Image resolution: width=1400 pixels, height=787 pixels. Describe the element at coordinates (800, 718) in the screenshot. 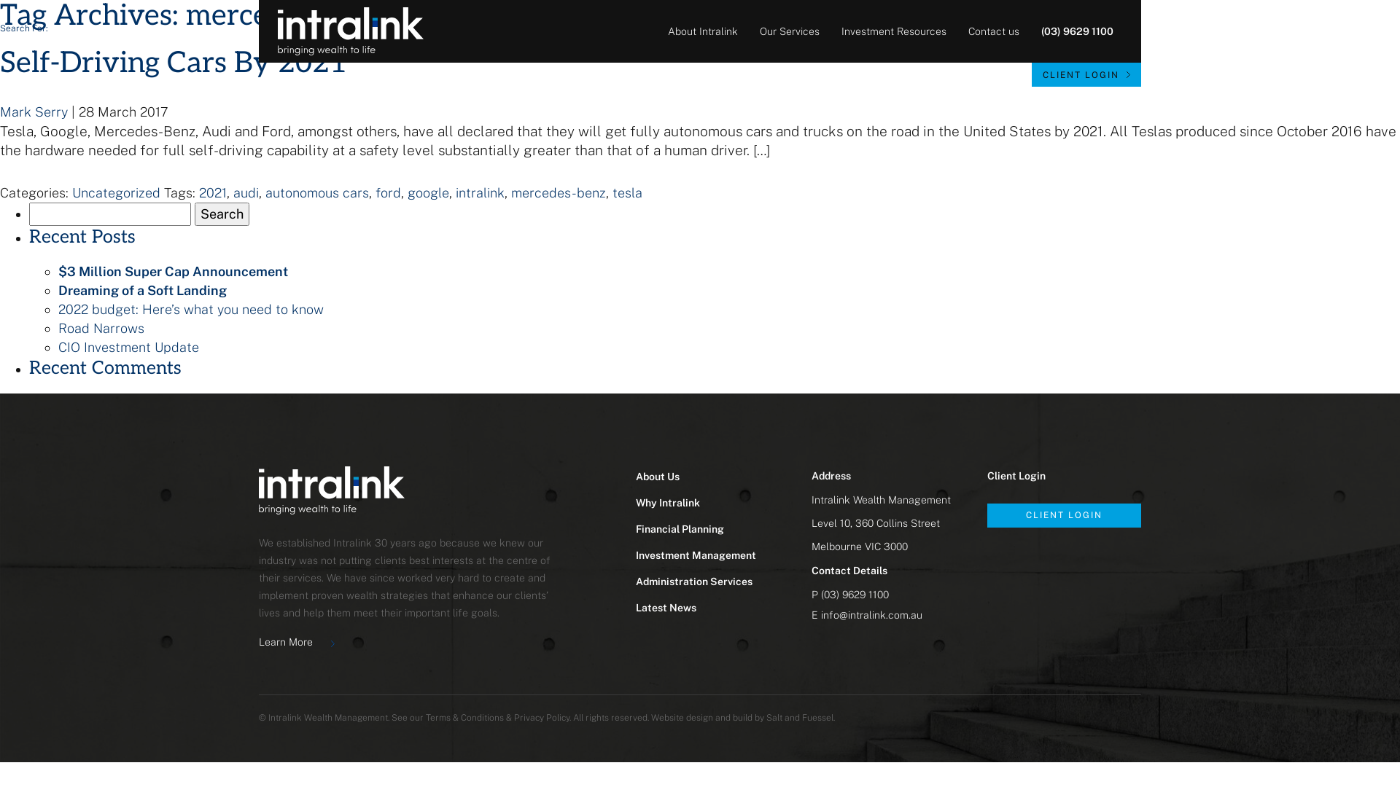

I see `Salt and Fuessel` at that location.